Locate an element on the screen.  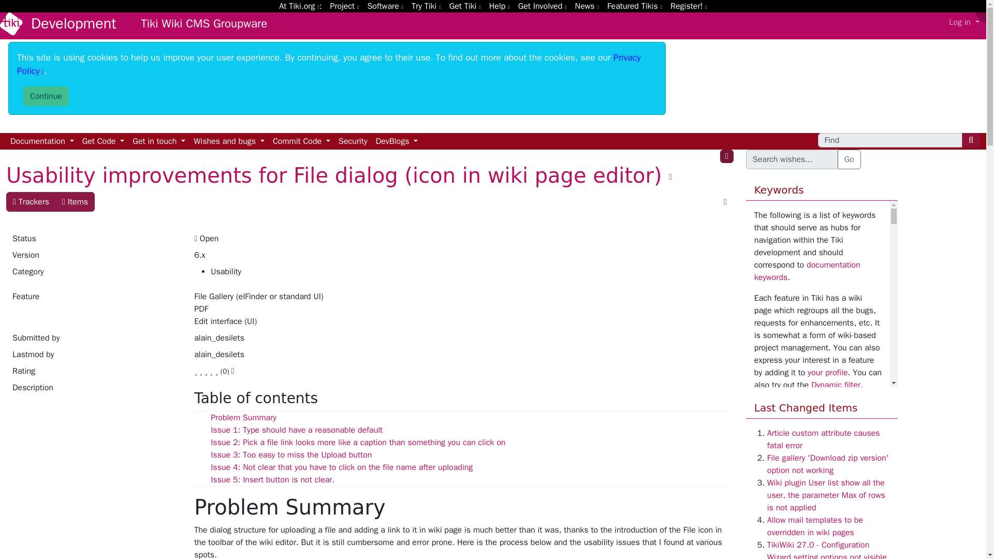
Go is located at coordinates (849, 159).